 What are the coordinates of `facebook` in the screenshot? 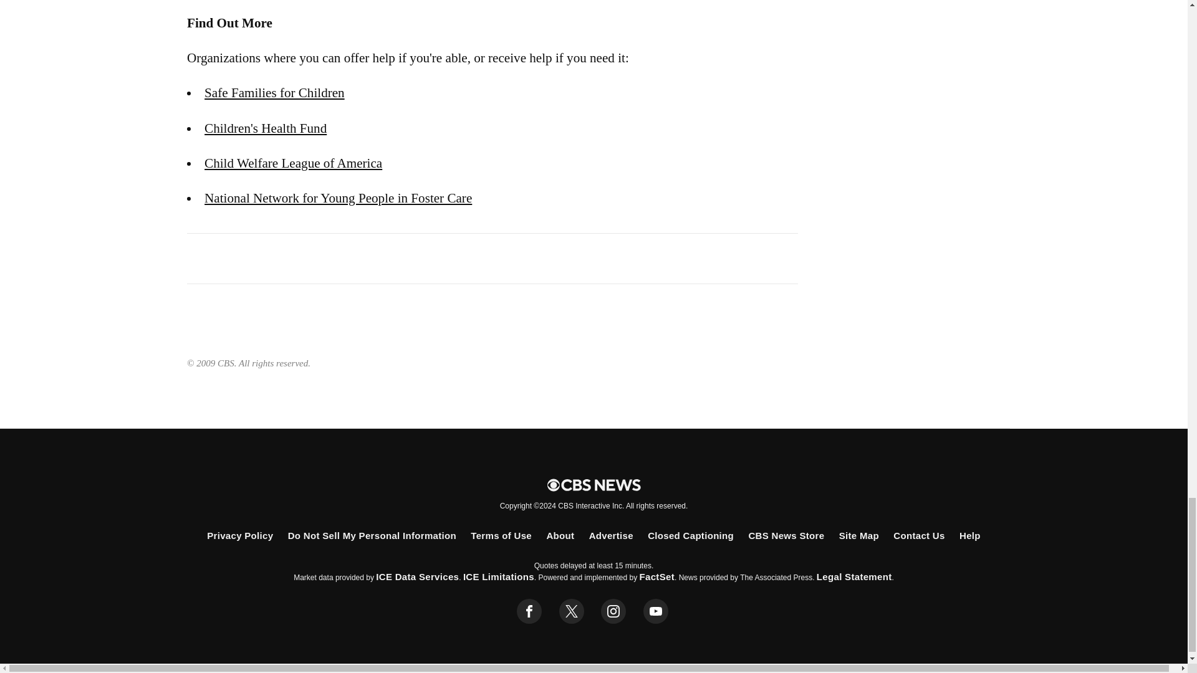 It's located at (529, 611).